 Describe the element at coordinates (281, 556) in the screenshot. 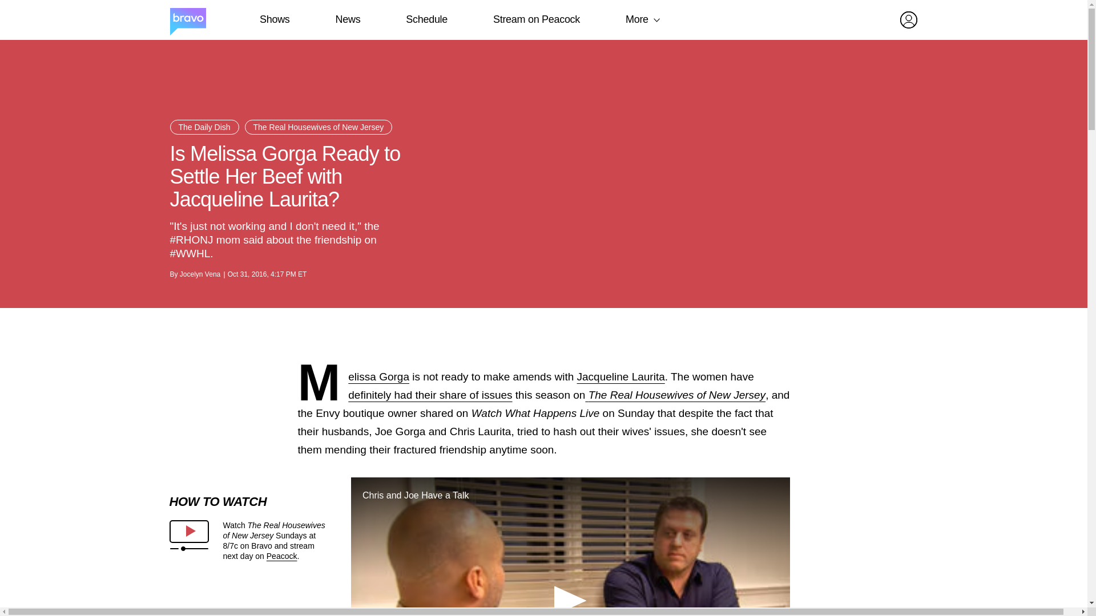

I see `Peacock` at that location.